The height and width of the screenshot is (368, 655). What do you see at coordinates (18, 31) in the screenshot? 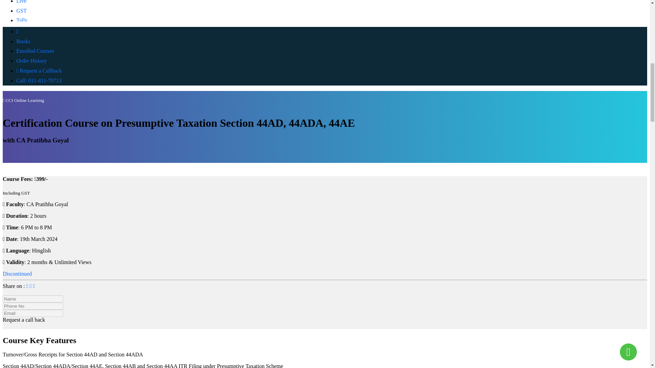
I see `Home` at bounding box center [18, 31].